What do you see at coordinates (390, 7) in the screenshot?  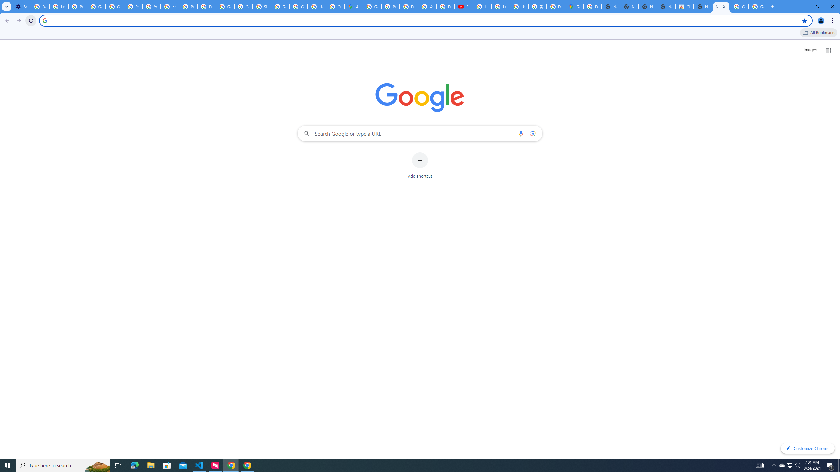 I see `Privacy Help Center - Policies Help` at bounding box center [390, 7].